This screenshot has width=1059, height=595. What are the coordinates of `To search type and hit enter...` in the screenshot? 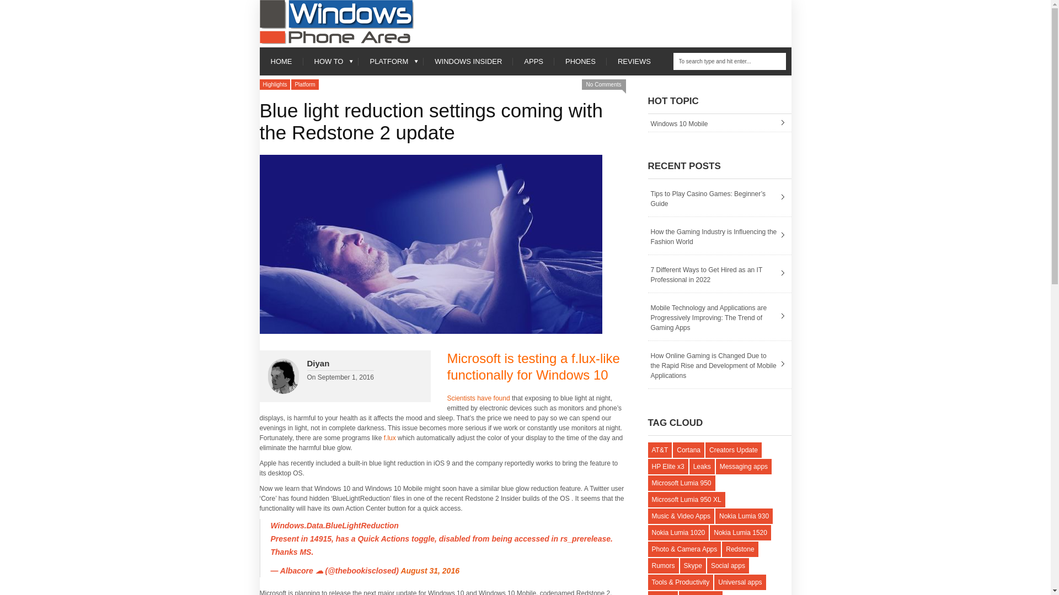 It's located at (729, 62).